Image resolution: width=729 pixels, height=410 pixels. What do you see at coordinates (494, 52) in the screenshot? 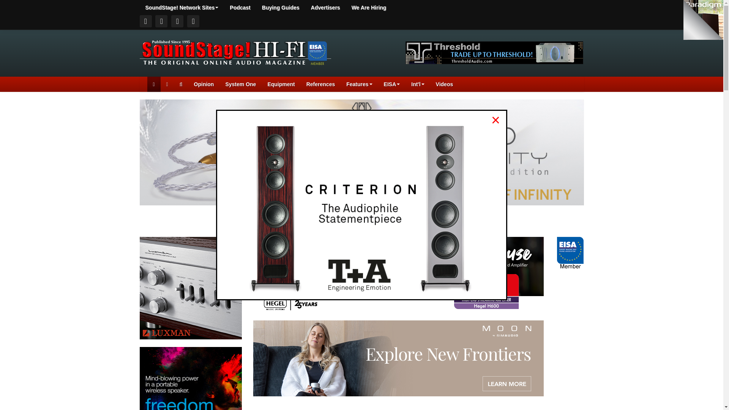
I see `468x60 Threshold Audio` at bounding box center [494, 52].